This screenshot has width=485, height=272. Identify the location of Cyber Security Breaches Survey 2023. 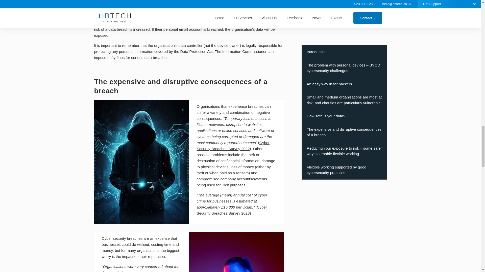
(231, 210).